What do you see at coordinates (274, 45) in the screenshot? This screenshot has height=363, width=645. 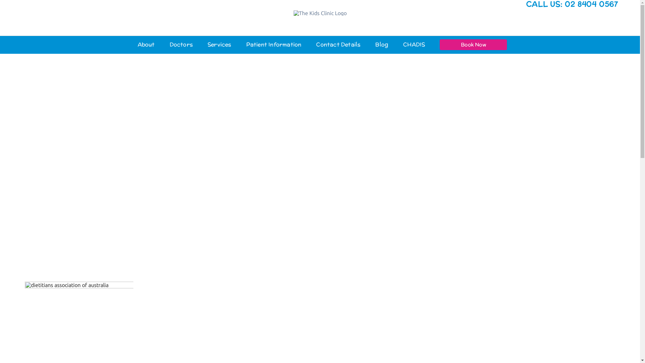 I see `Patient Information` at bounding box center [274, 45].